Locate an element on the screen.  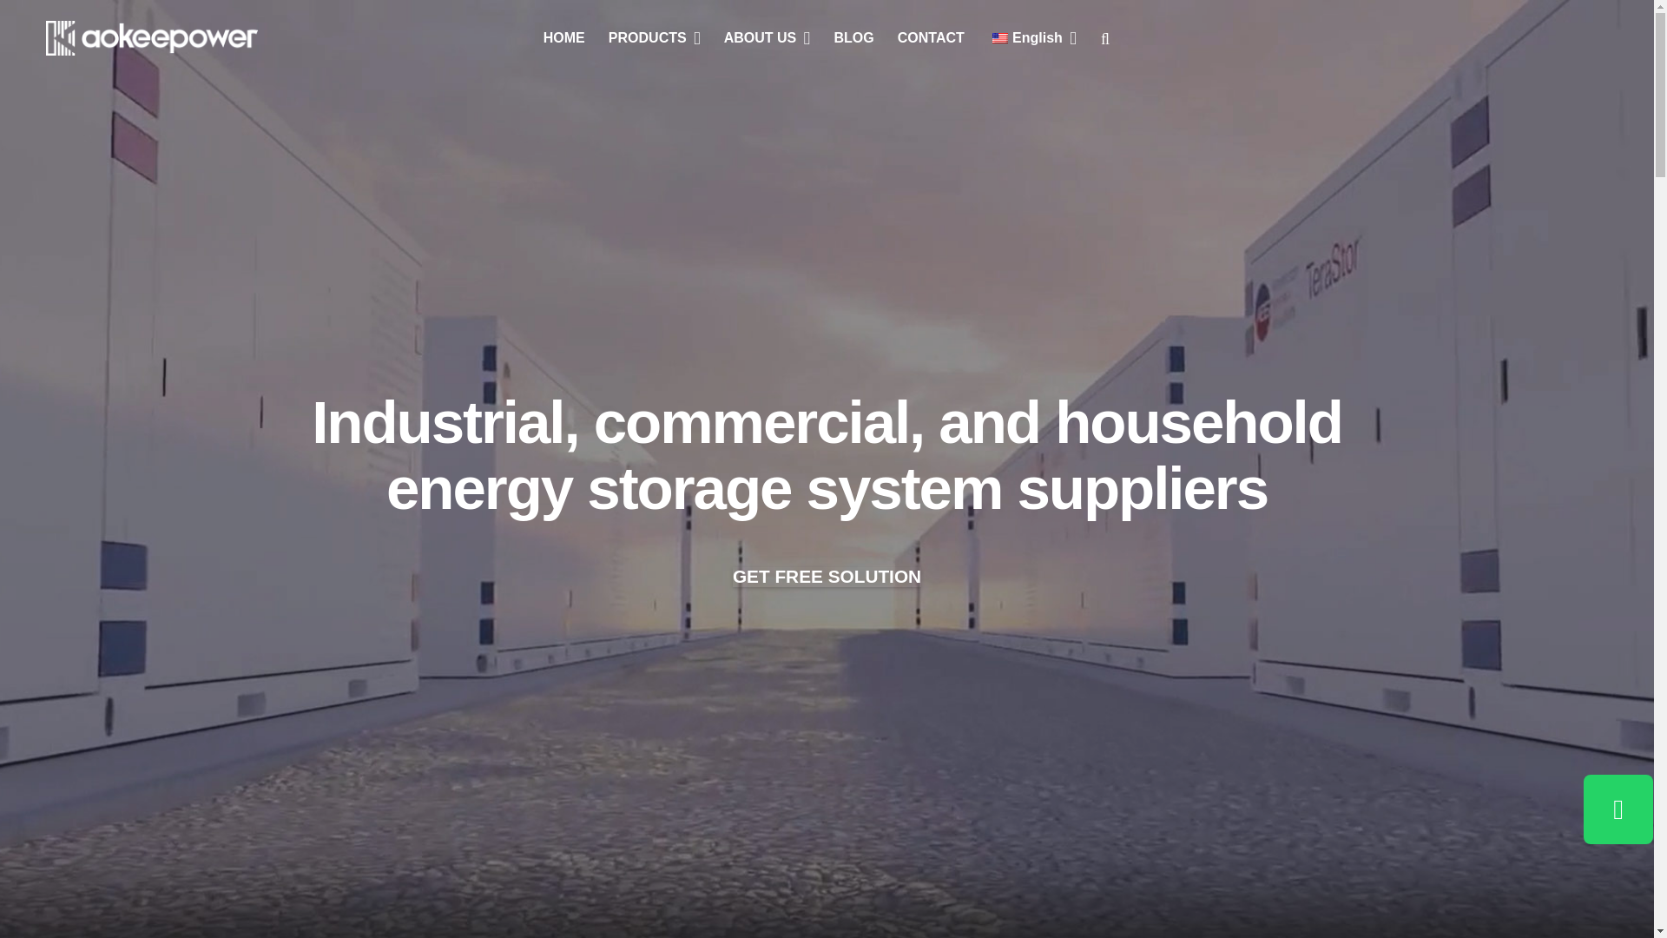
GET FREE SOLUTION is located at coordinates (827, 577).